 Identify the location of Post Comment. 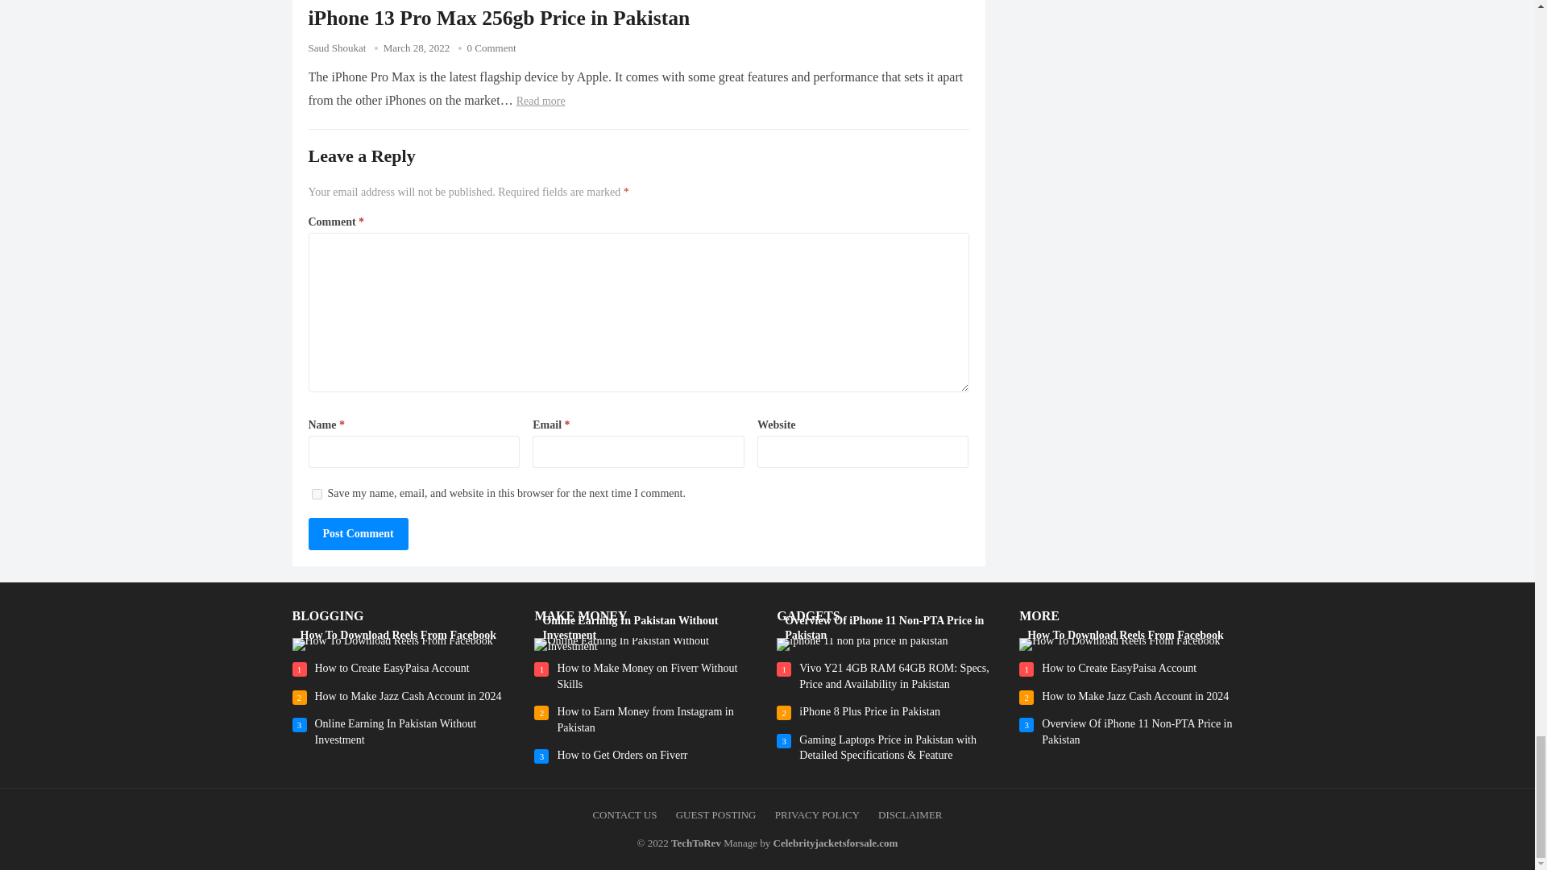
(358, 533).